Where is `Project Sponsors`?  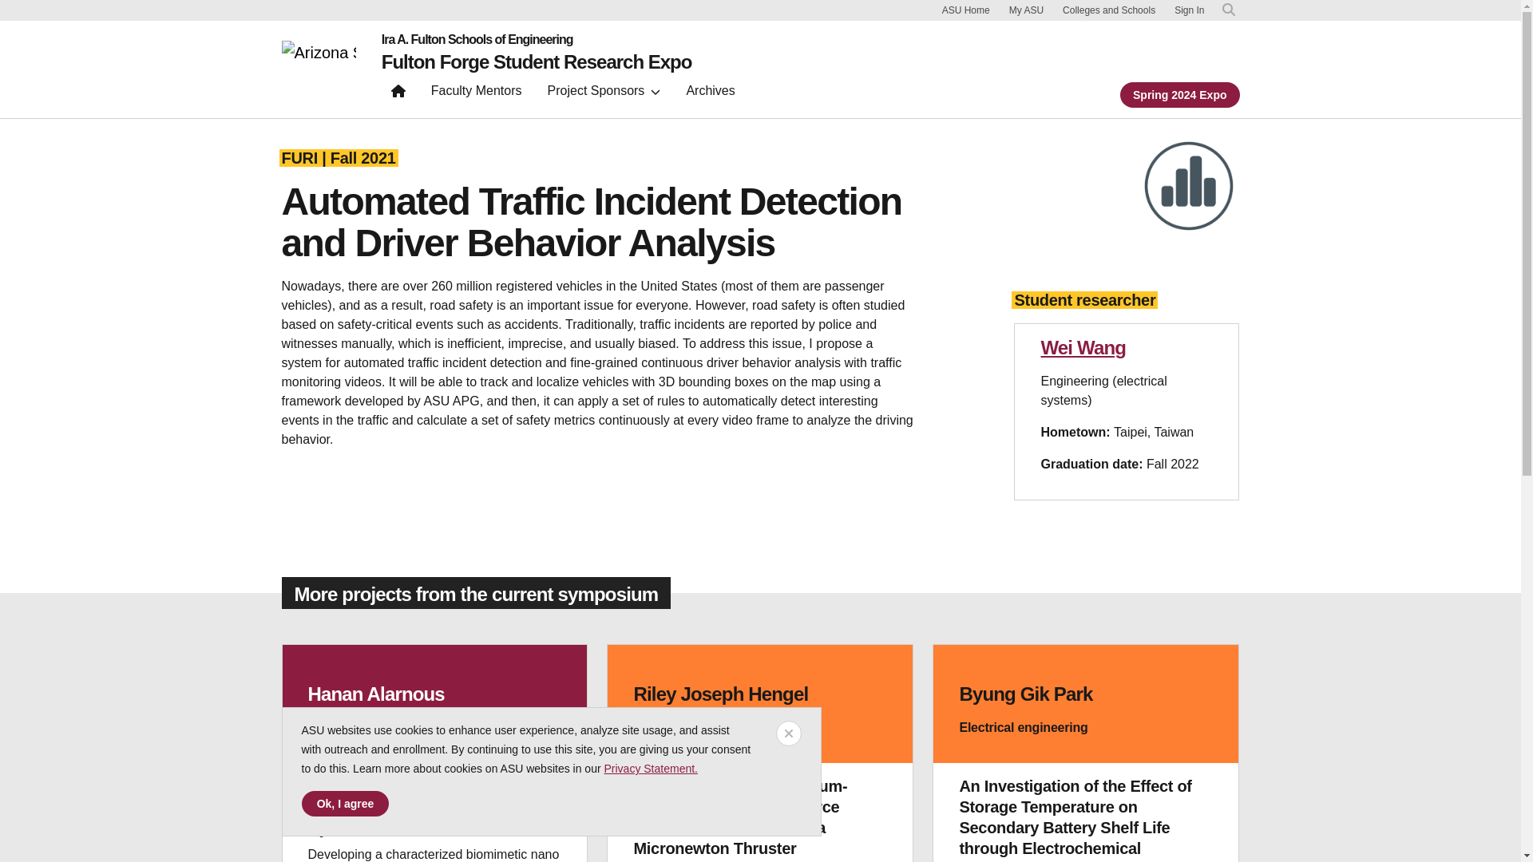 Project Sponsors is located at coordinates (604, 94).